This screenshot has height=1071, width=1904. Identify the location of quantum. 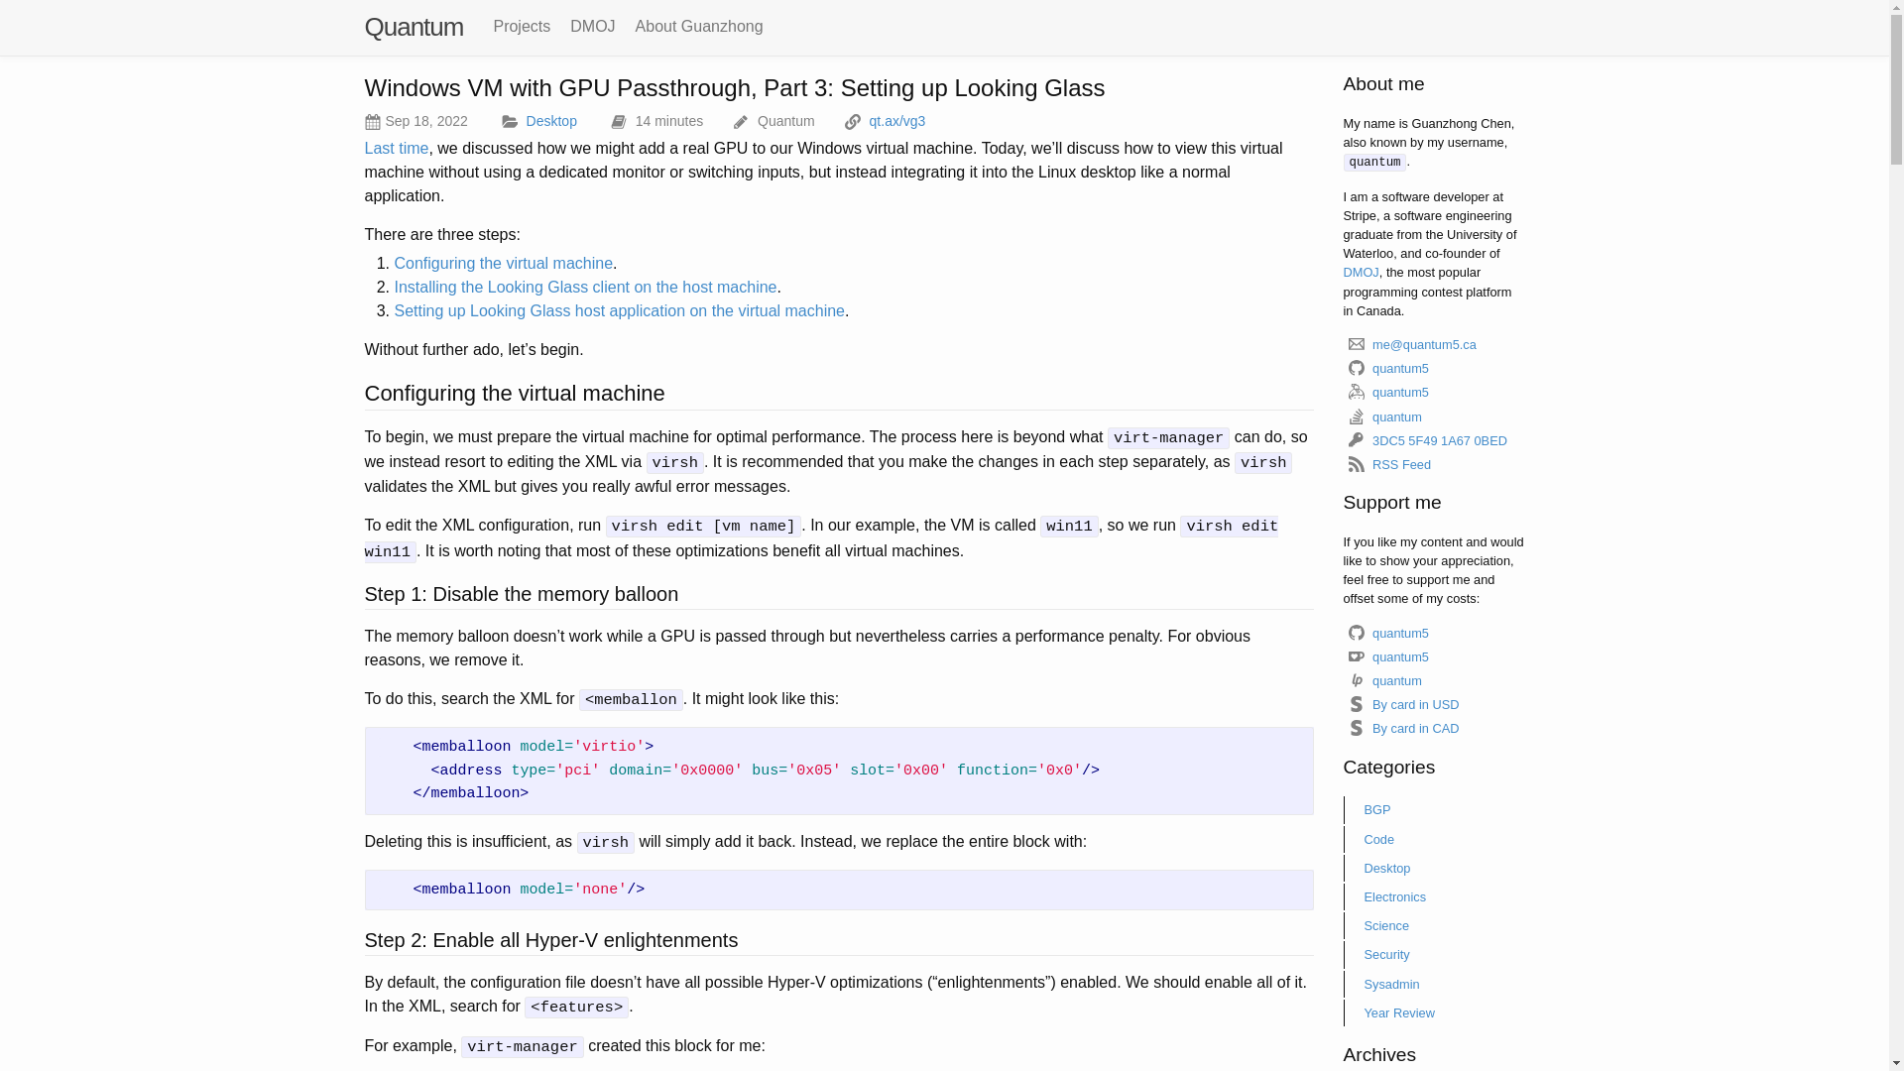
(1384, 680).